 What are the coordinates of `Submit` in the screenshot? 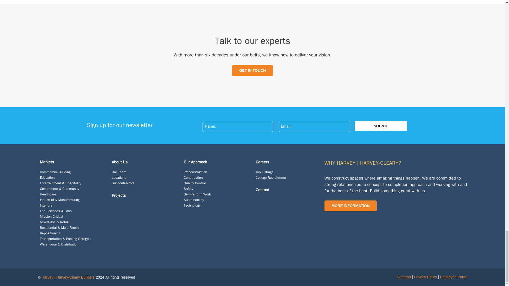 It's located at (381, 126).